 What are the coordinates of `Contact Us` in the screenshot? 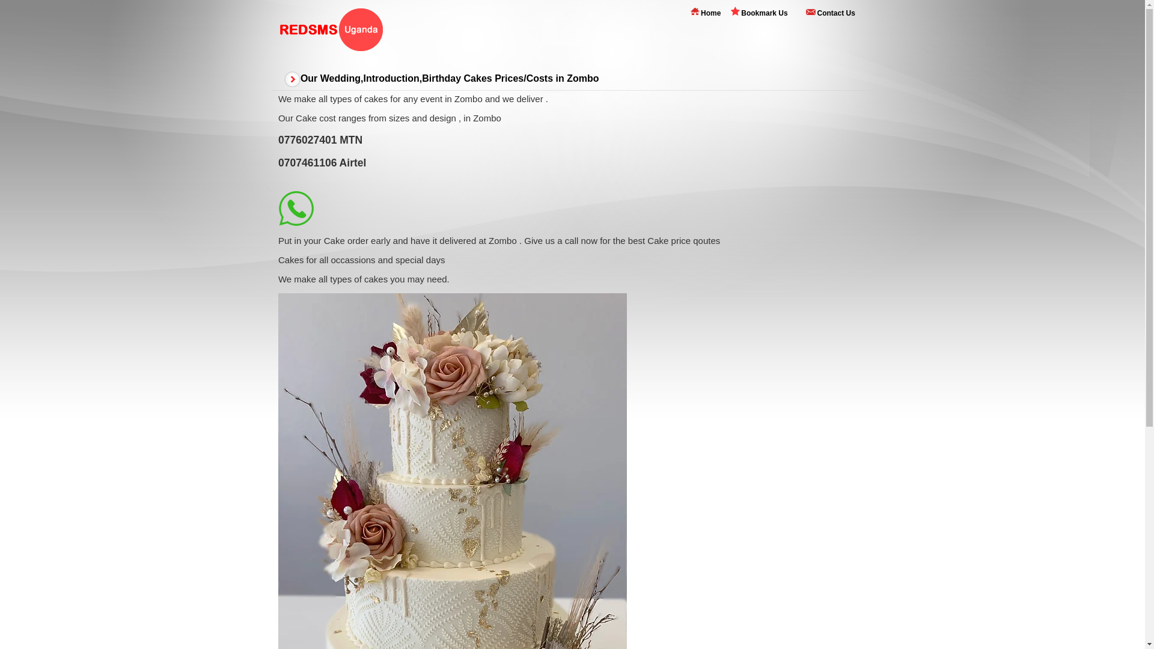 It's located at (835, 13).